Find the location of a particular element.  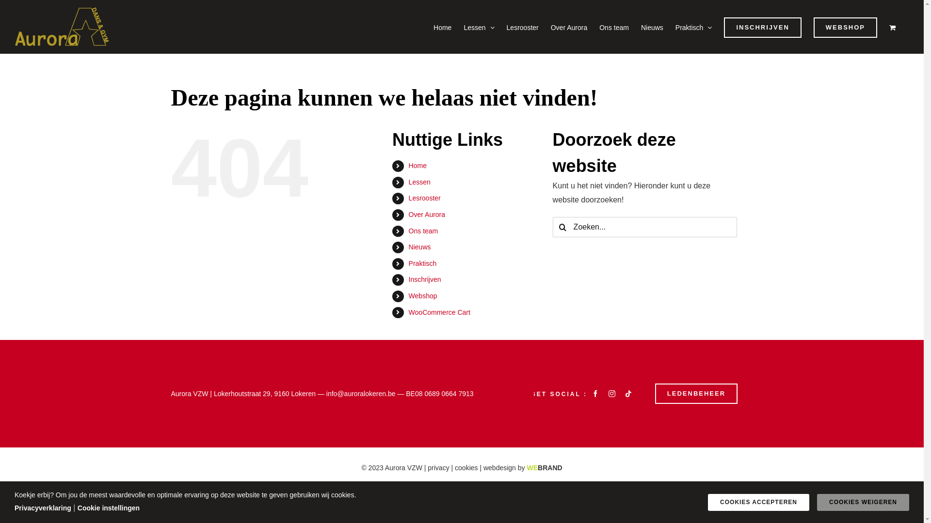

Lesrooster is located at coordinates (523, 27).